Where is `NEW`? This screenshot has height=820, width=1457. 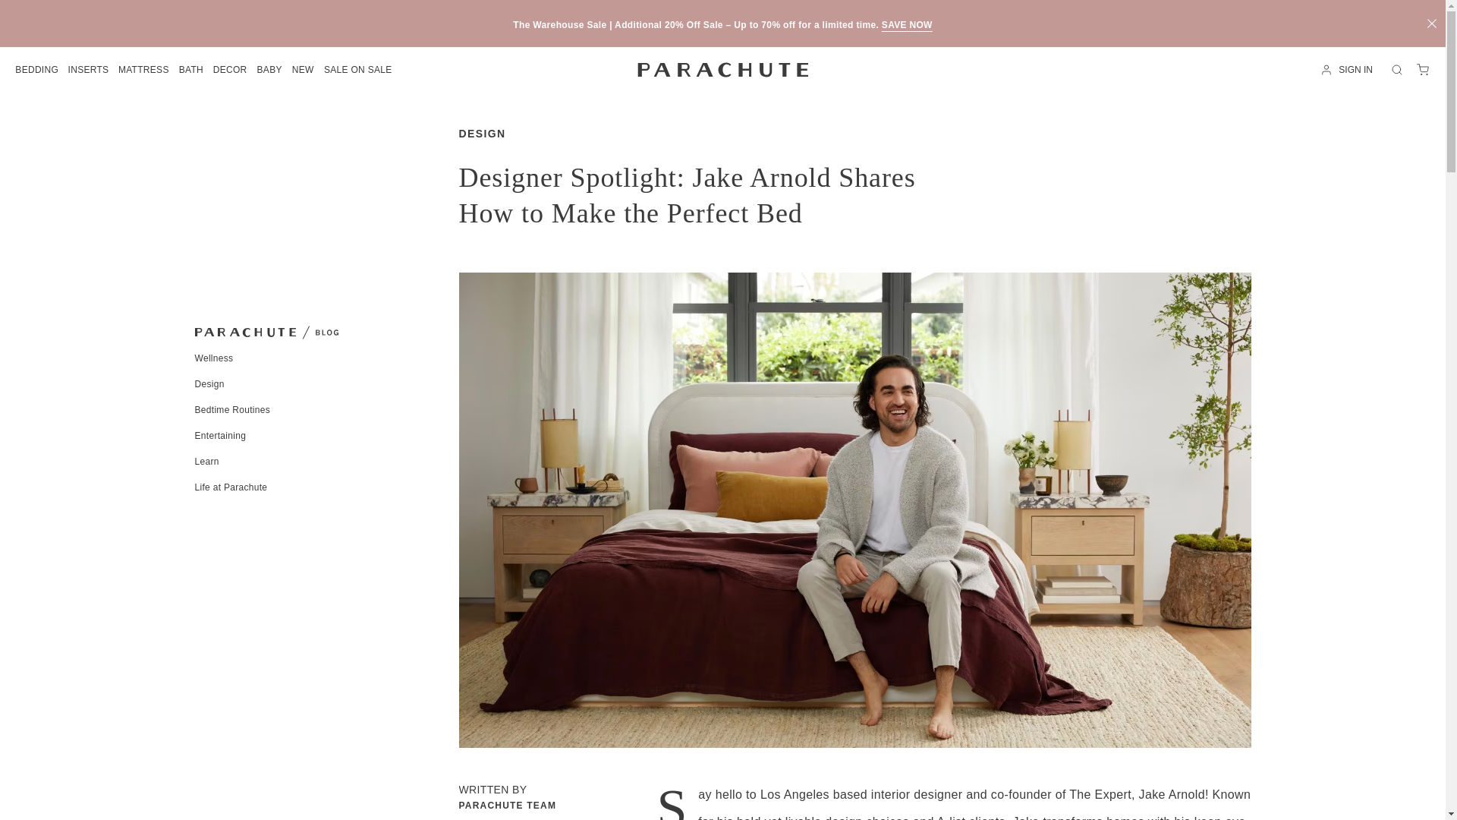 NEW is located at coordinates (304, 70).